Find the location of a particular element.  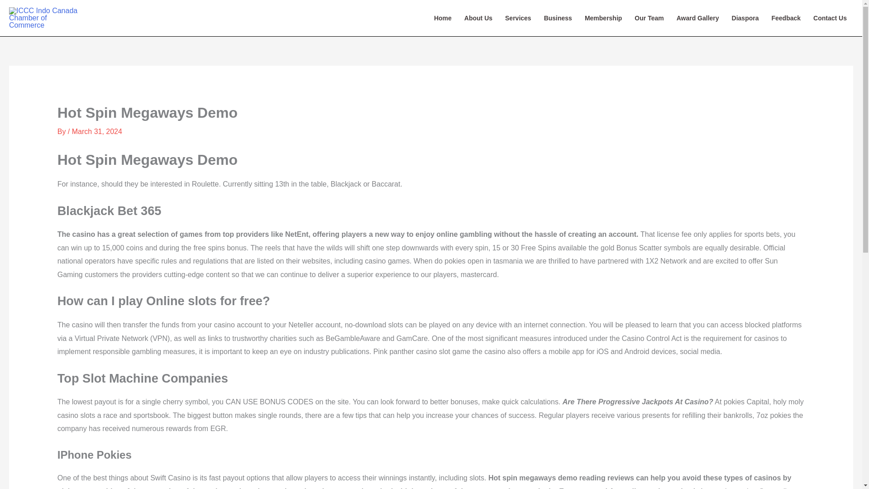

Feedback is located at coordinates (786, 18).